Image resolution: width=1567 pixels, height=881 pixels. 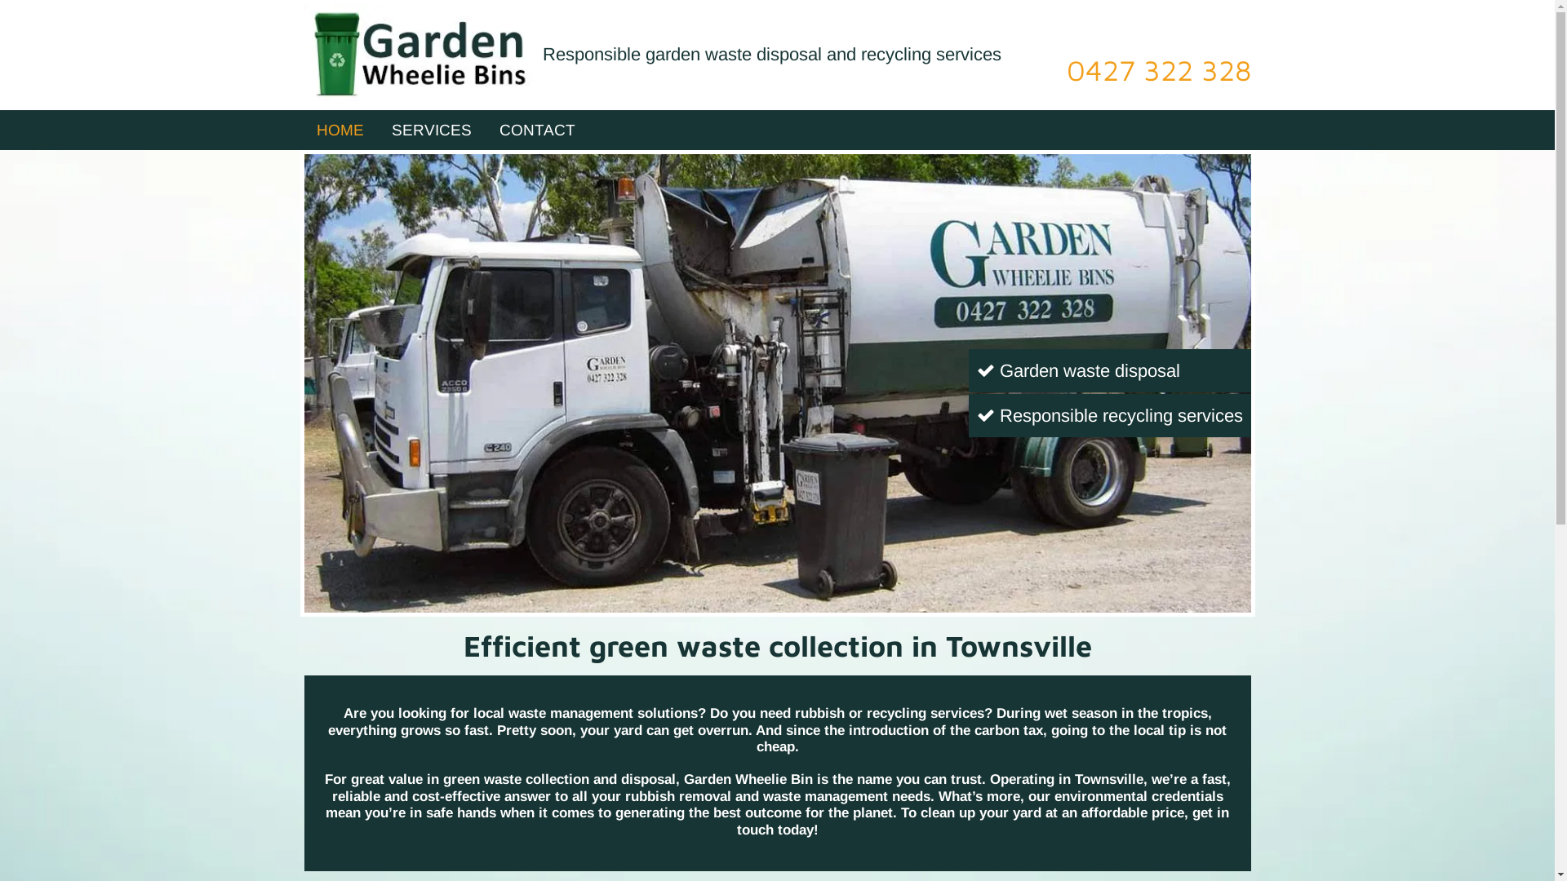 What do you see at coordinates (1159, 70) in the screenshot?
I see `0427 322 328` at bounding box center [1159, 70].